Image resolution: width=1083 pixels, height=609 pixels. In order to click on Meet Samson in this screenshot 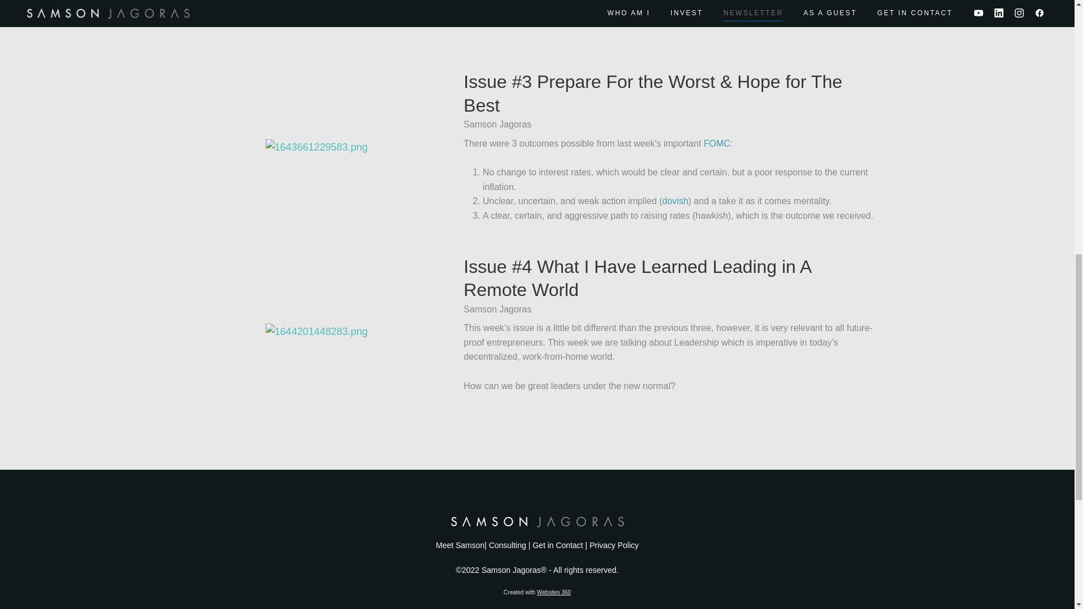, I will do `click(460, 545)`.